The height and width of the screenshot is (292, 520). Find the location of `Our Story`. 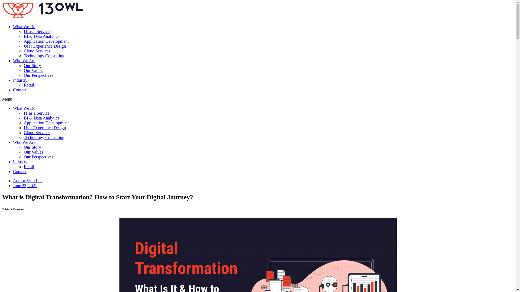

Our Story is located at coordinates (32, 147).